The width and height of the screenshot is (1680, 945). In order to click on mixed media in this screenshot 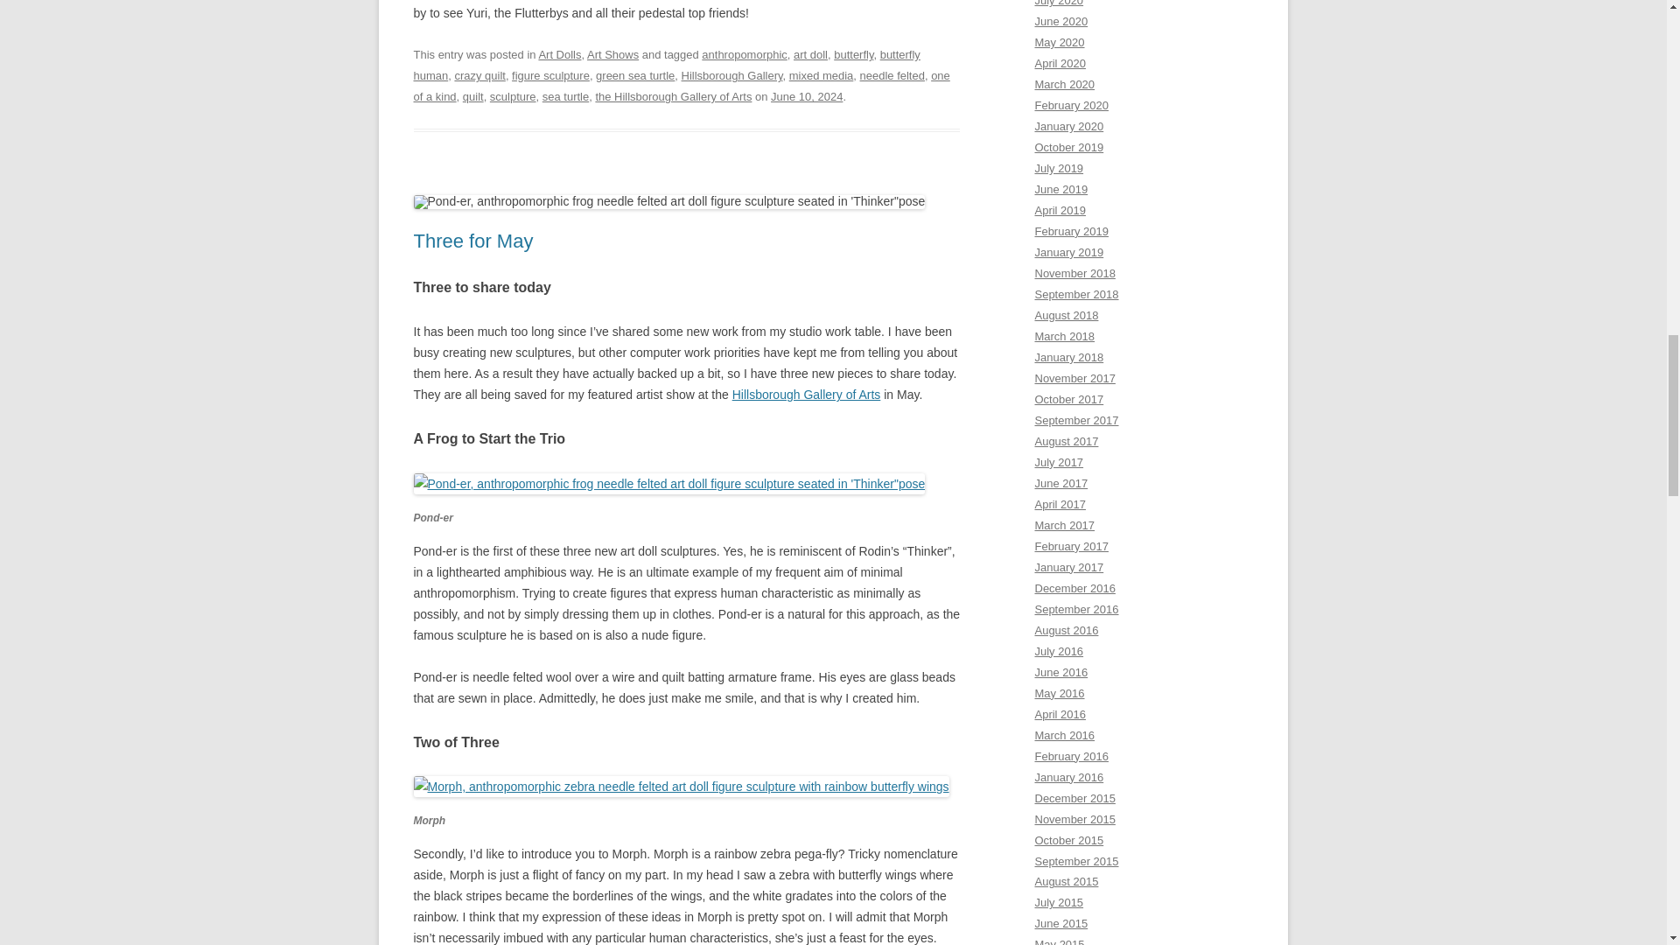, I will do `click(821, 75)`.